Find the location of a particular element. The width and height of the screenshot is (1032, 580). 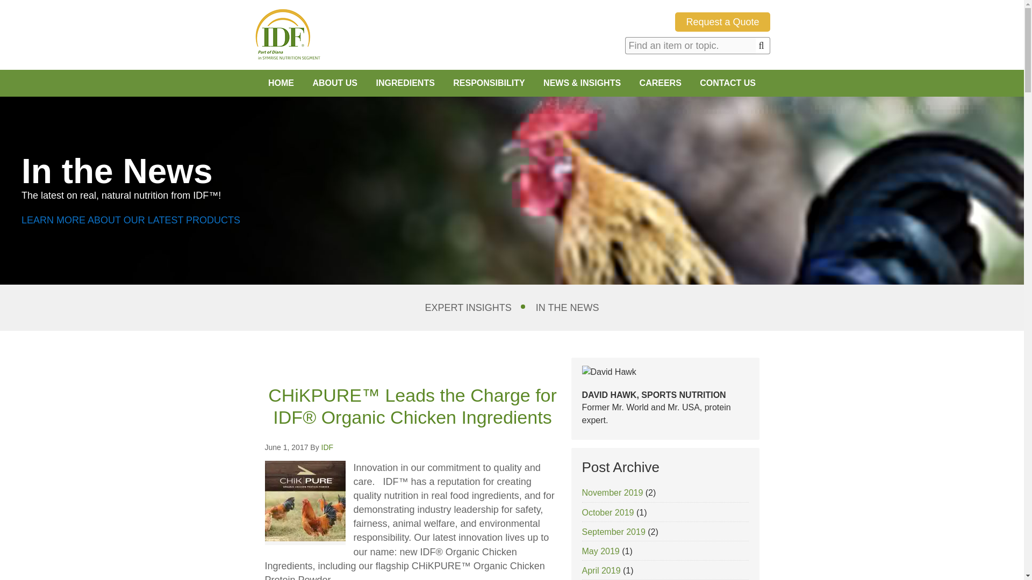

IDF is located at coordinates (327, 447).